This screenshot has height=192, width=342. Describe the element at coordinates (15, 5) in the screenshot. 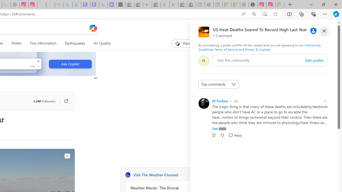

I see `Nordace - Nordace Edin Collection - Sleeping` at that location.